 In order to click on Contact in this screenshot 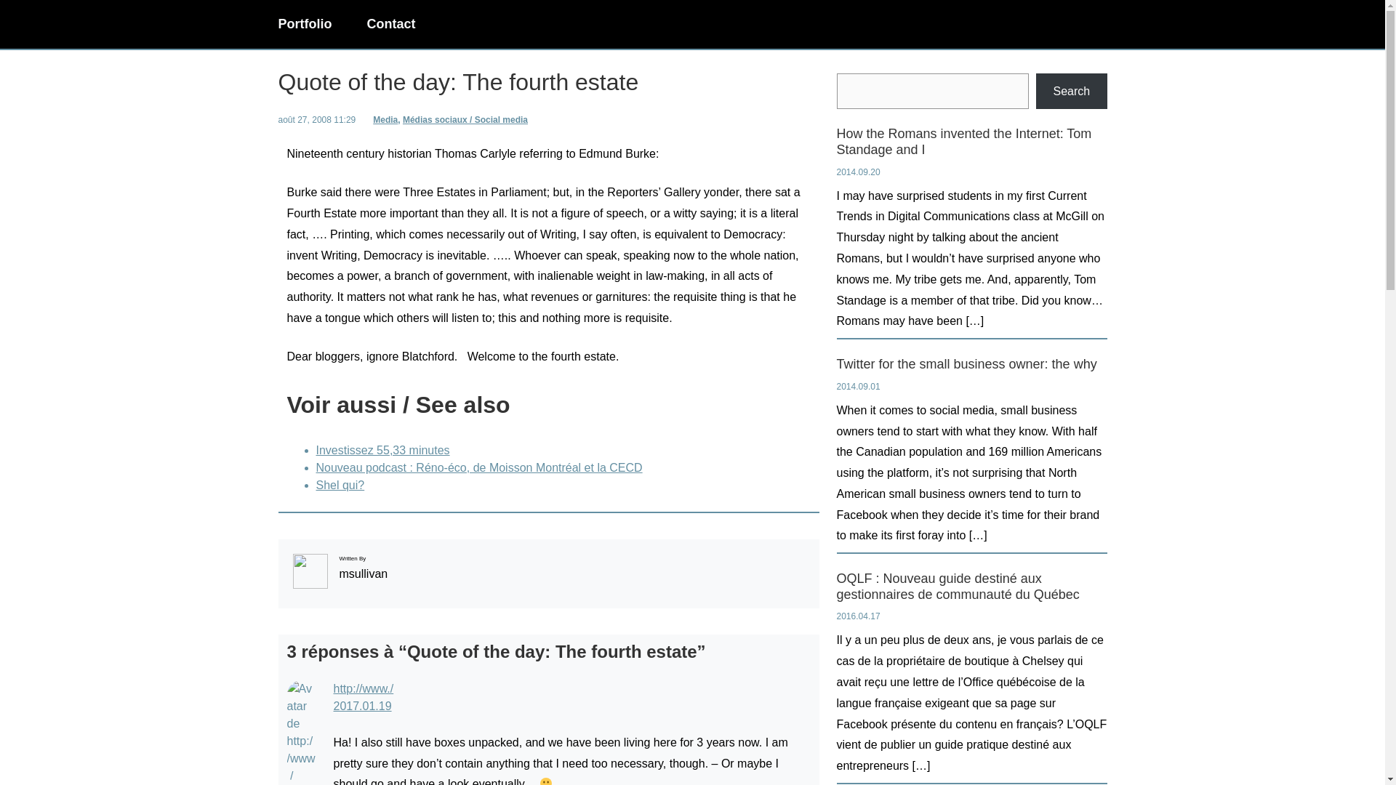, I will do `click(390, 25)`.